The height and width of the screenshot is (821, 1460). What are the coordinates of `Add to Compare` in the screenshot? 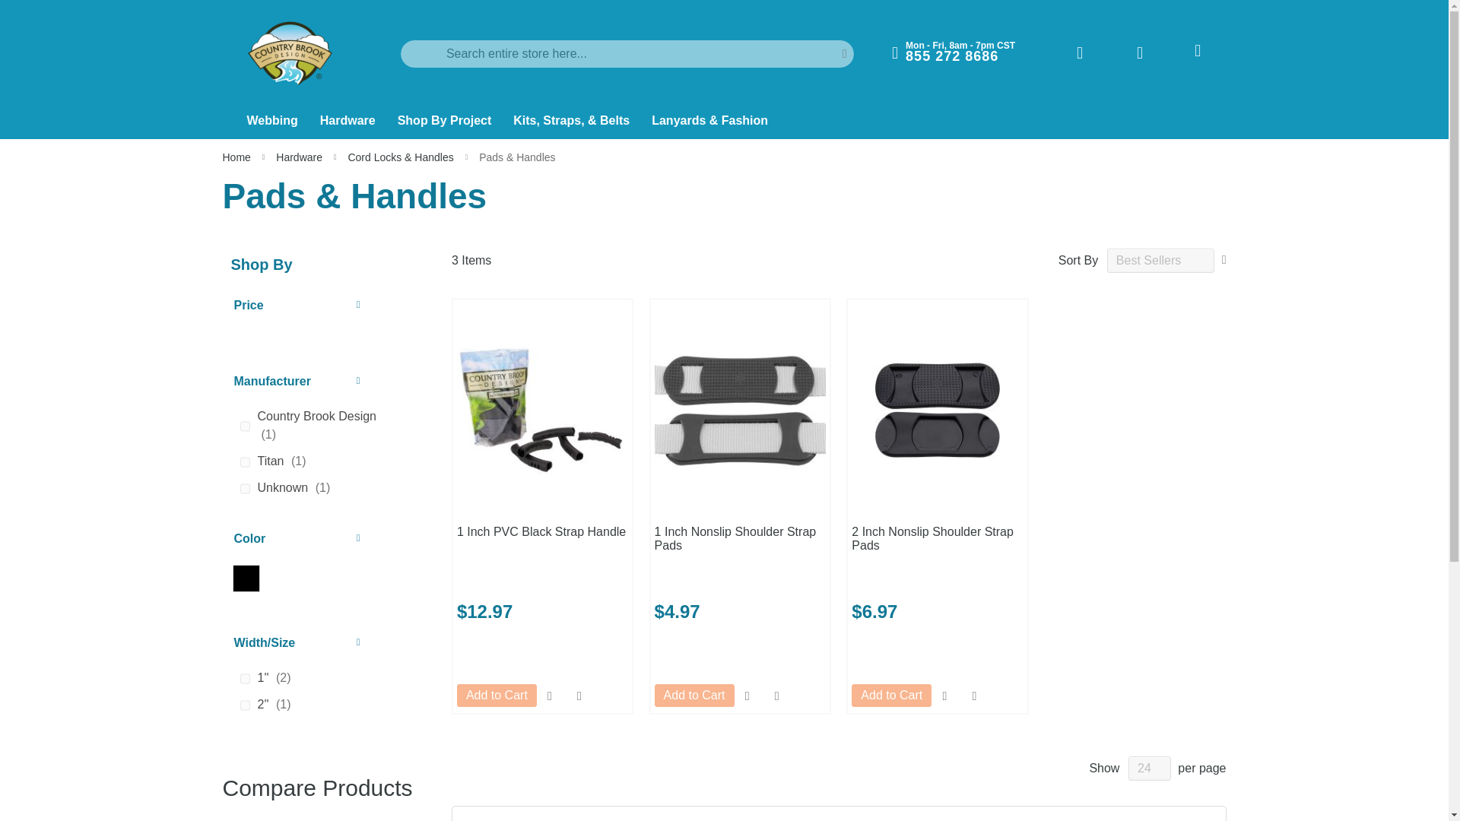 It's located at (974, 696).